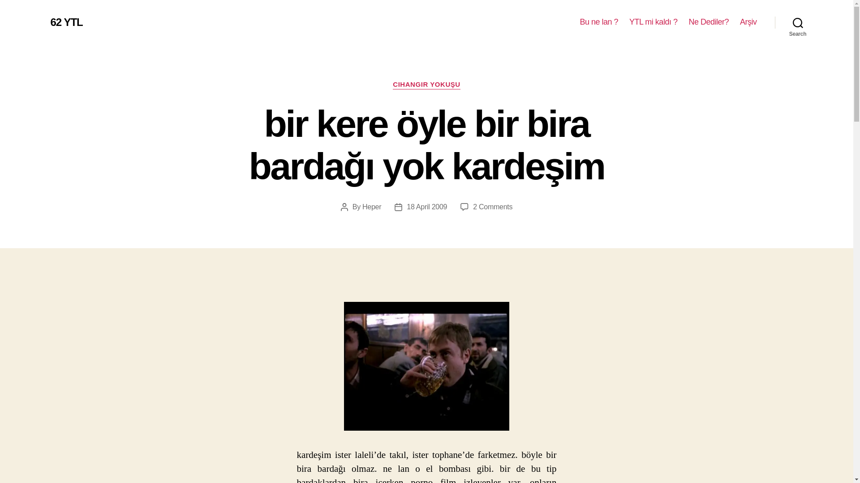  I want to click on gemide1999dvdripxvid-frame-101082, so click(426, 366).